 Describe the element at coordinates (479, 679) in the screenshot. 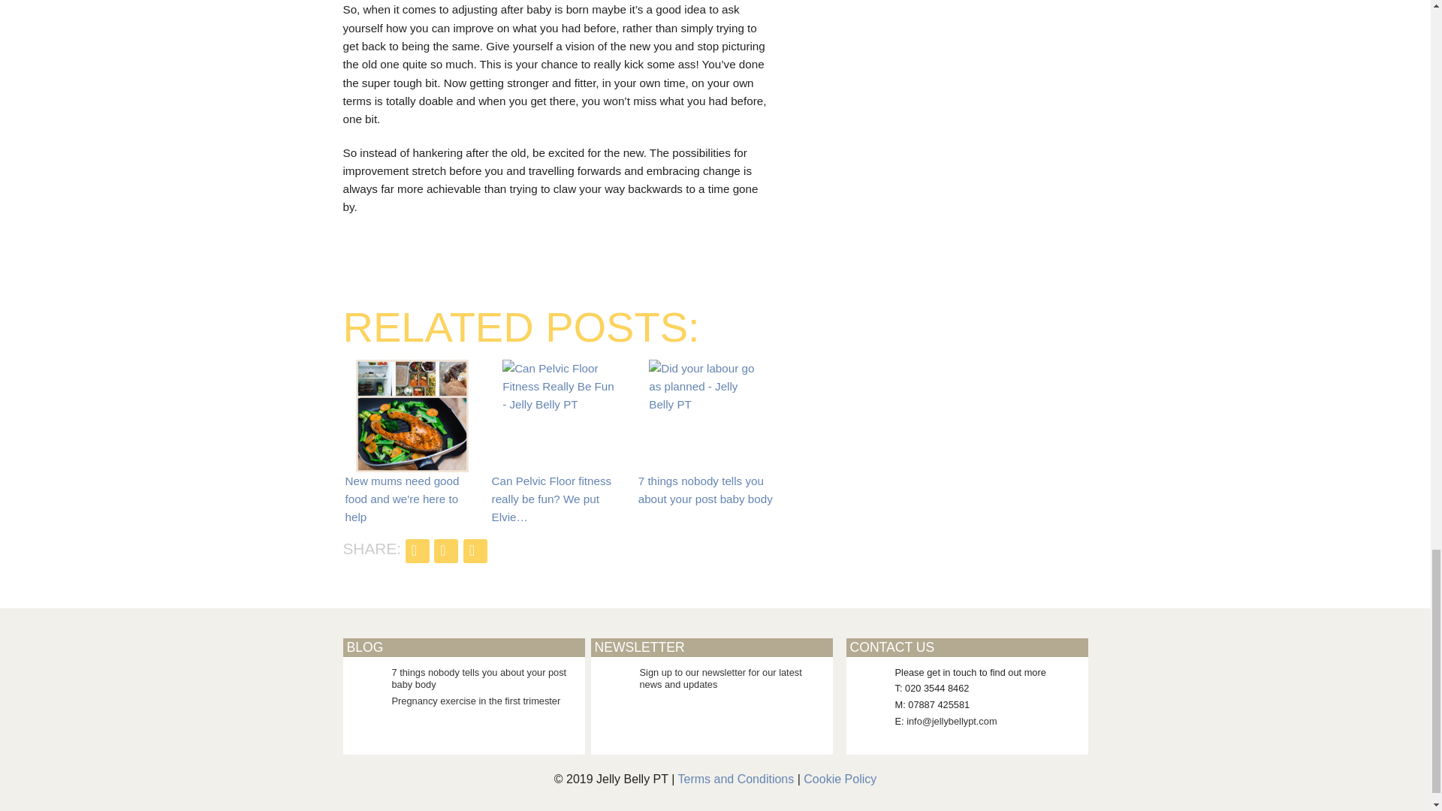

I see `7 things nobody tells you about your post baby body` at that location.